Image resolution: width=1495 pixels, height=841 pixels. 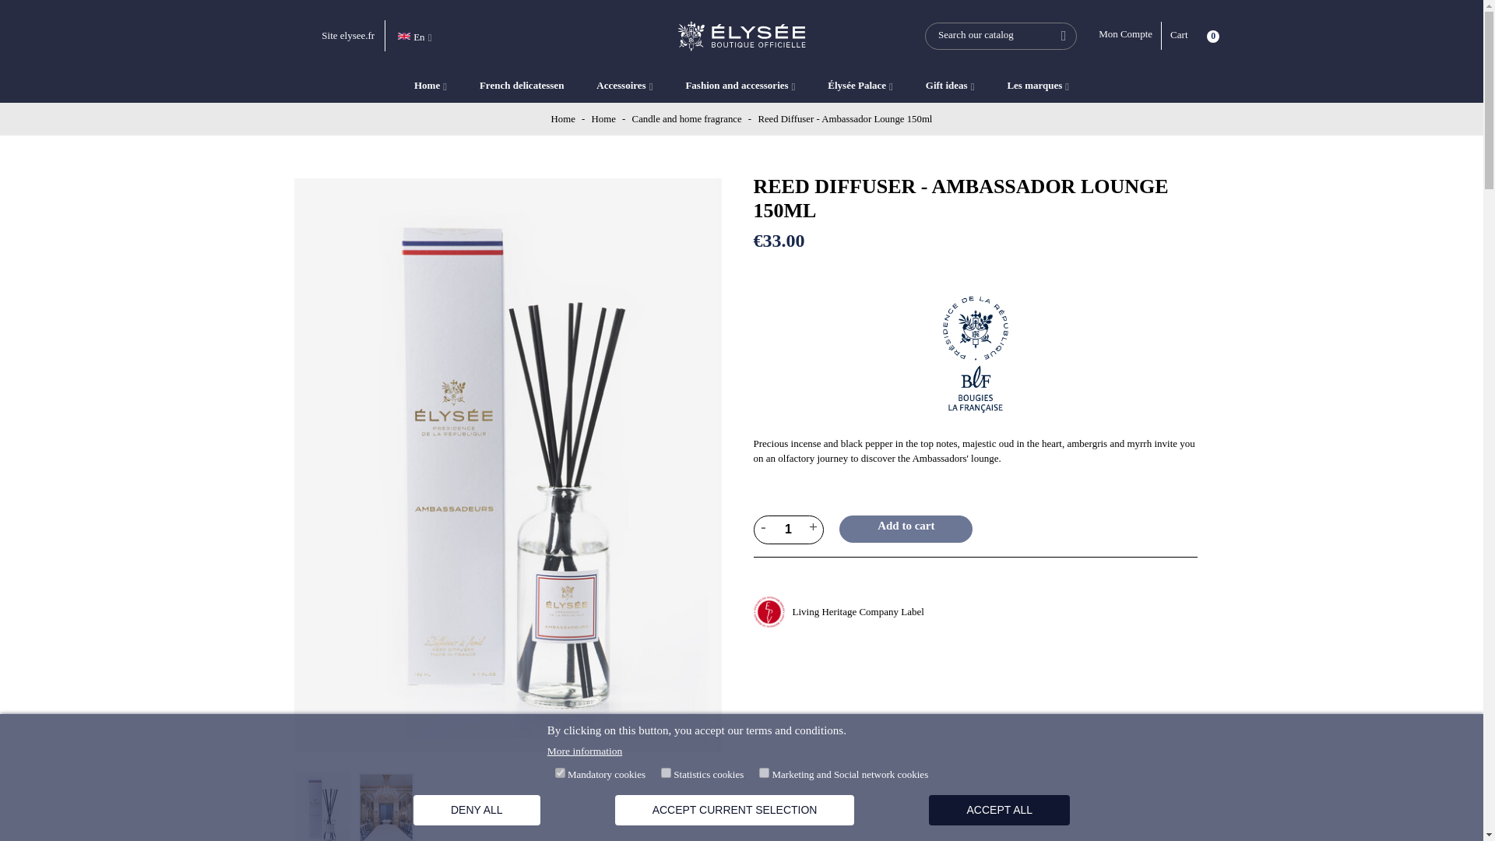 I want to click on Home, so click(x=564, y=118).